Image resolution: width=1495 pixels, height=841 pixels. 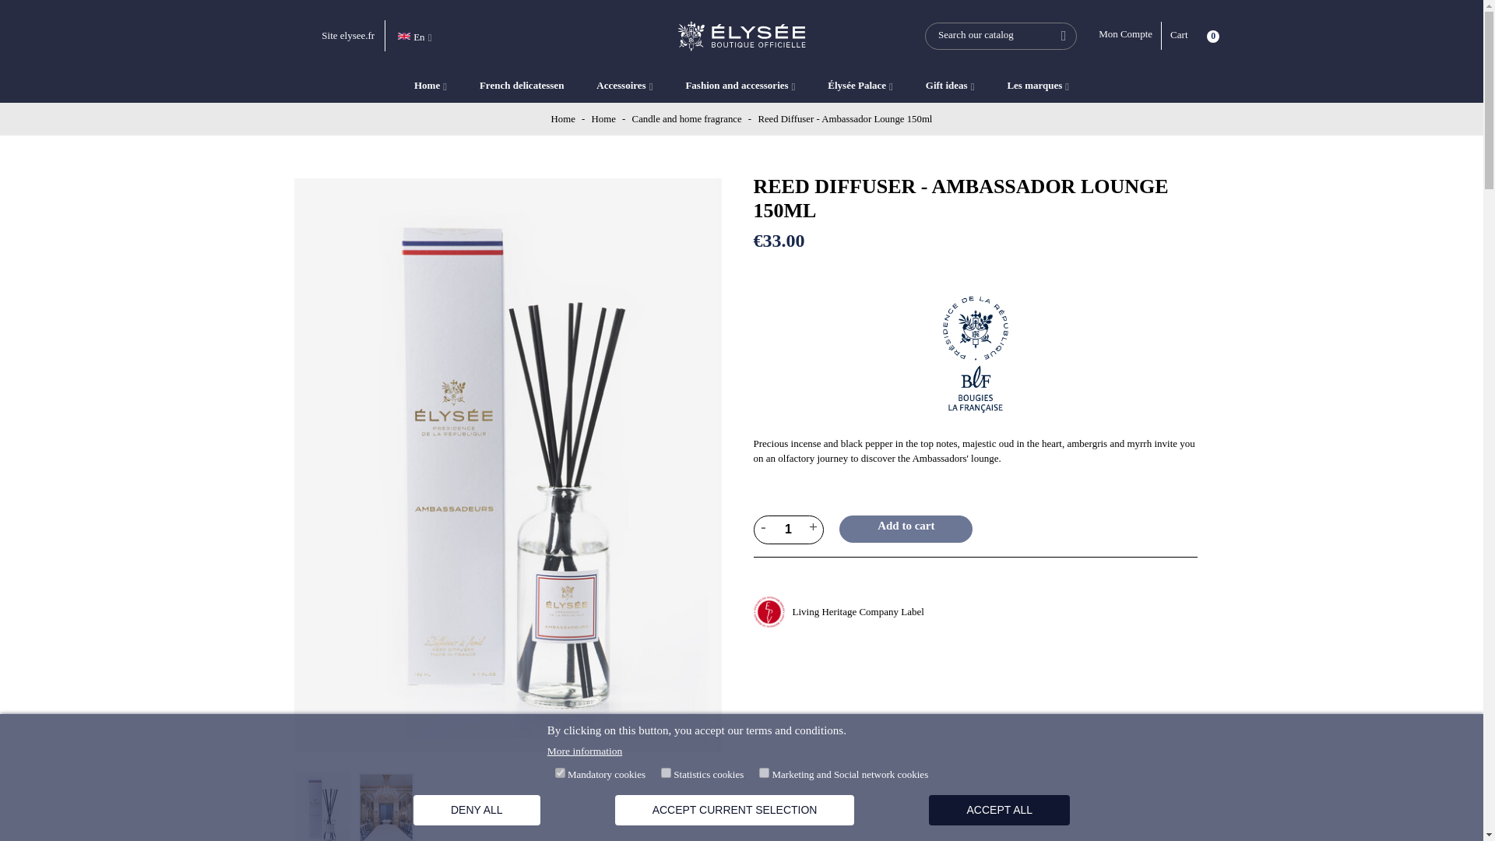 I want to click on Home, so click(x=564, y=118).